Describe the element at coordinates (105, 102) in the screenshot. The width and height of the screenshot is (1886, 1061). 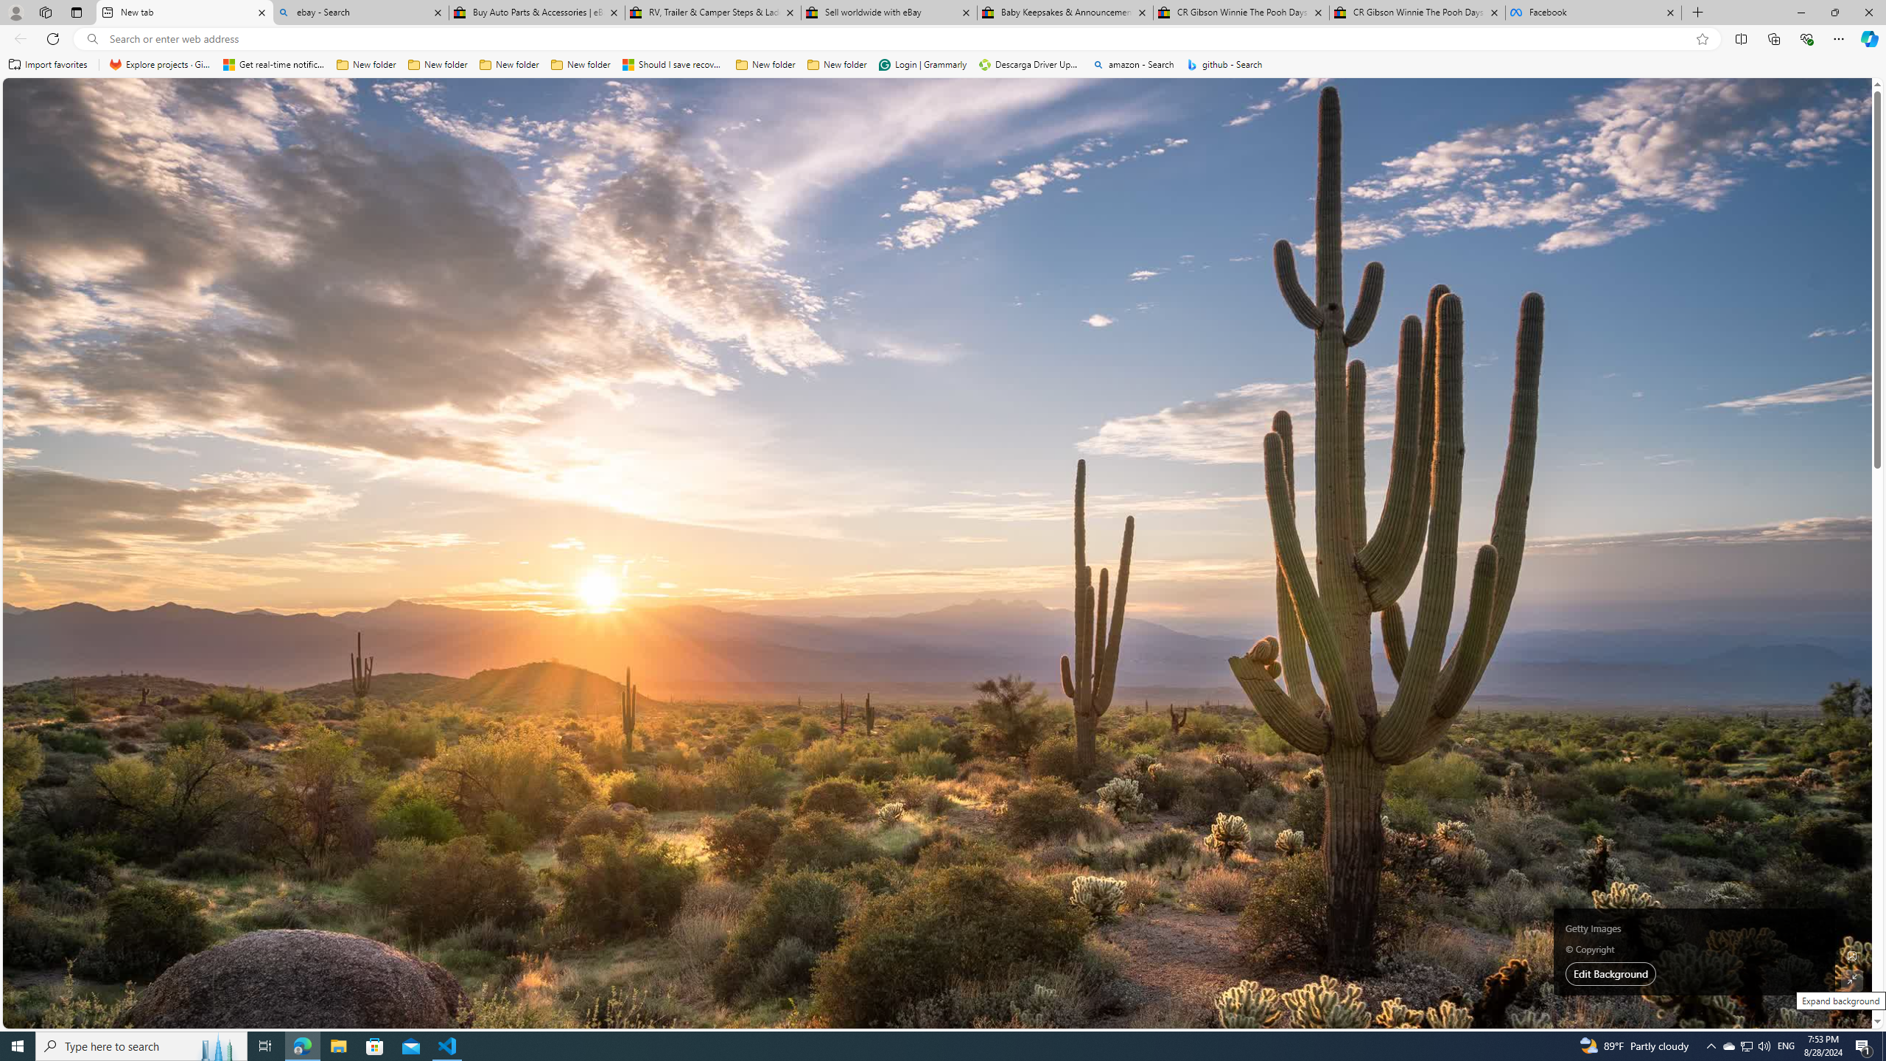
I see `Microsoft start` at that location.